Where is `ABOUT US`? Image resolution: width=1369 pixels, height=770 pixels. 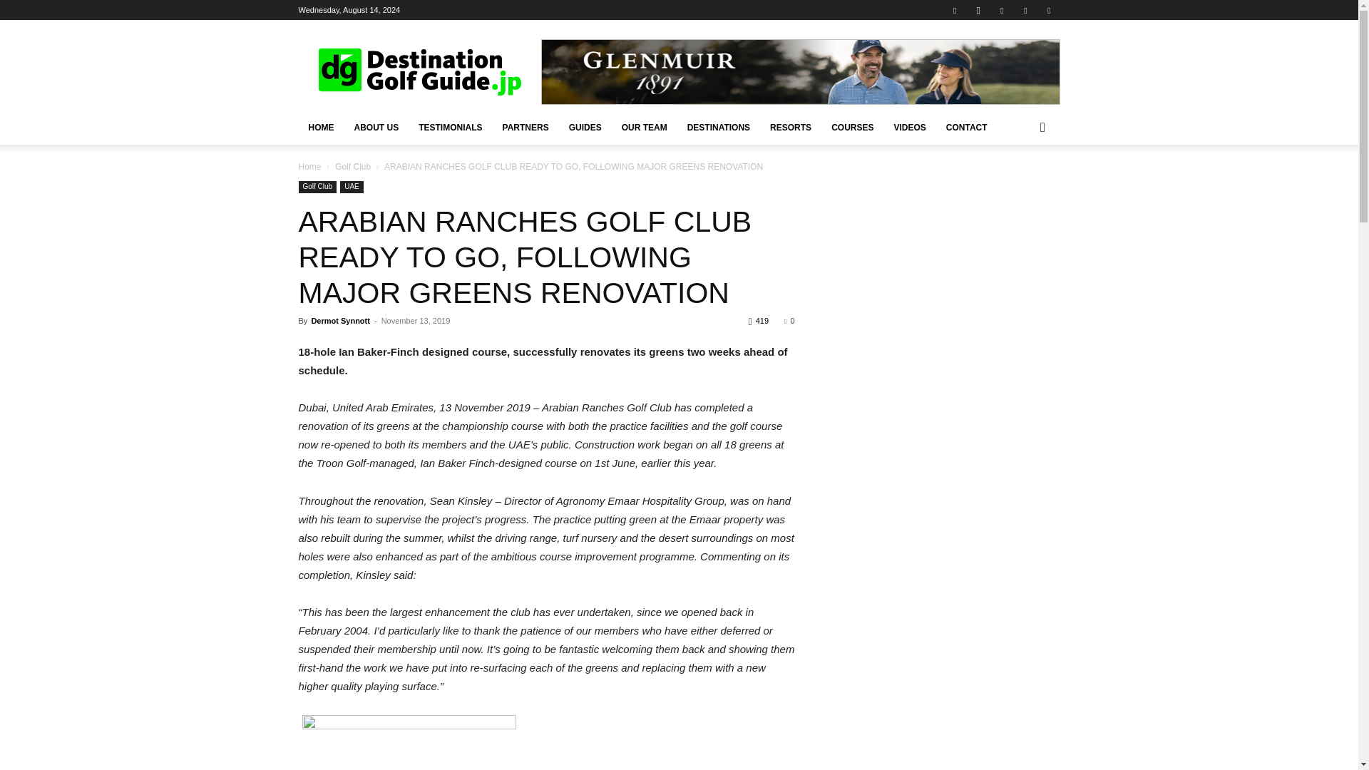
ABOUT US is located at coordinates (375, 128).